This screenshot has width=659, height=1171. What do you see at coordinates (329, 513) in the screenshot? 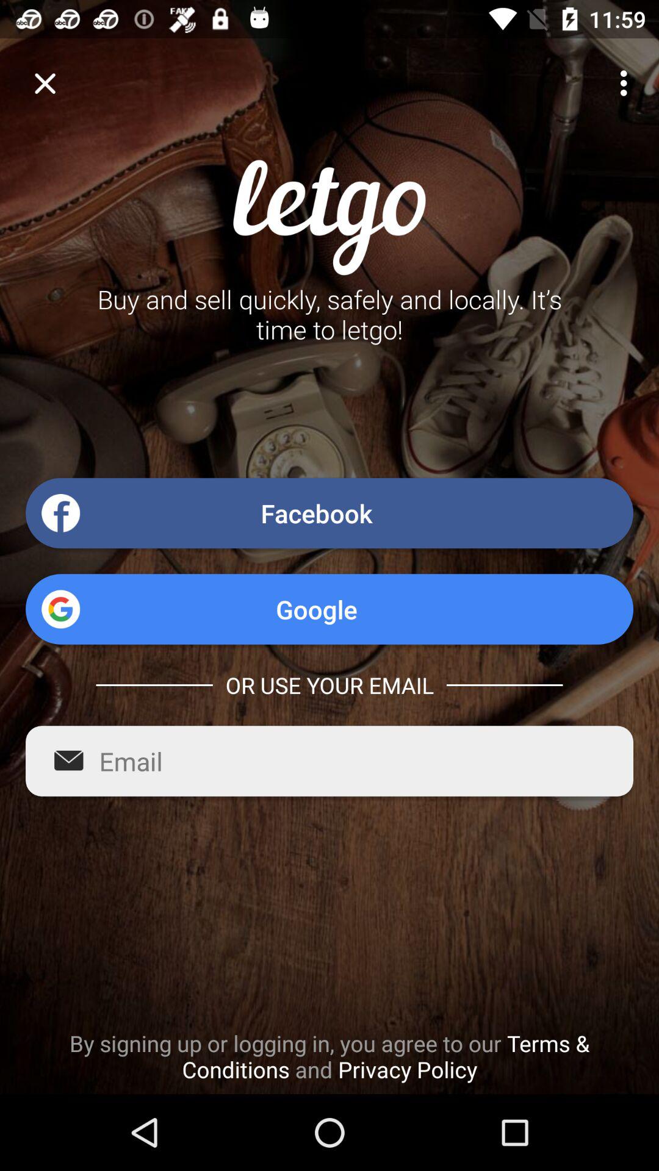
I see `jump until facebook icon` at bounding box center [329, 513].